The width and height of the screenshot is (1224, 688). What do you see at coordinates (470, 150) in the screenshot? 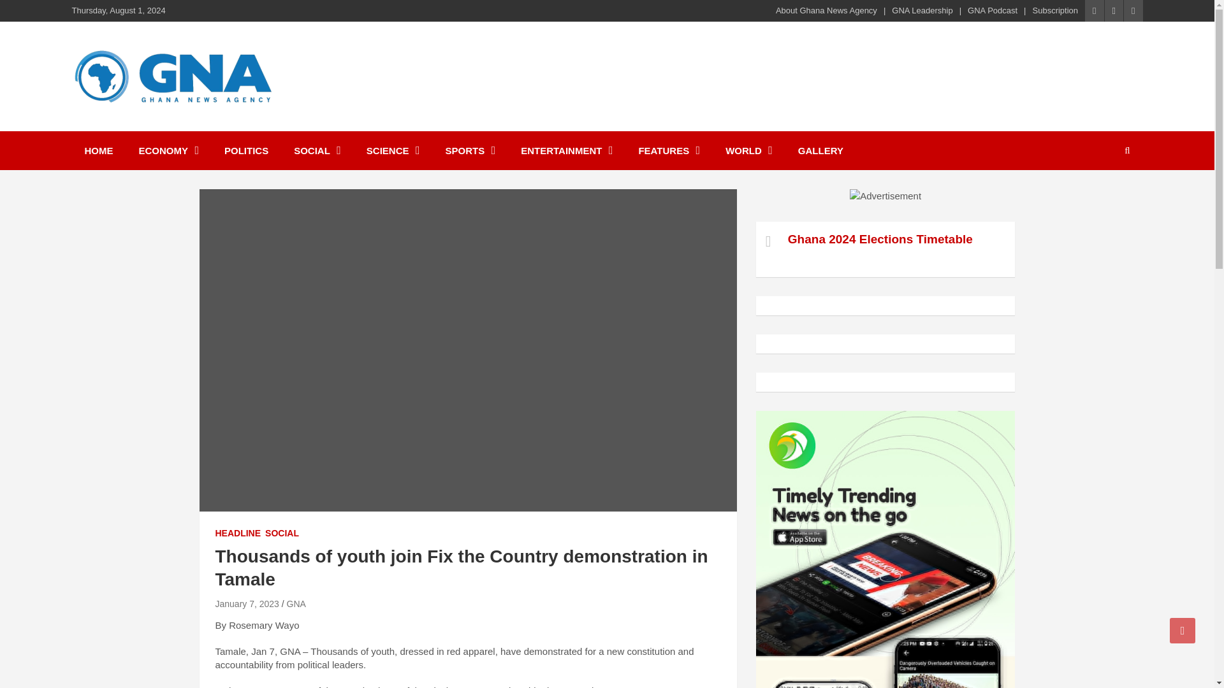
I see `SPORTS` at bounding box center [470, 150].